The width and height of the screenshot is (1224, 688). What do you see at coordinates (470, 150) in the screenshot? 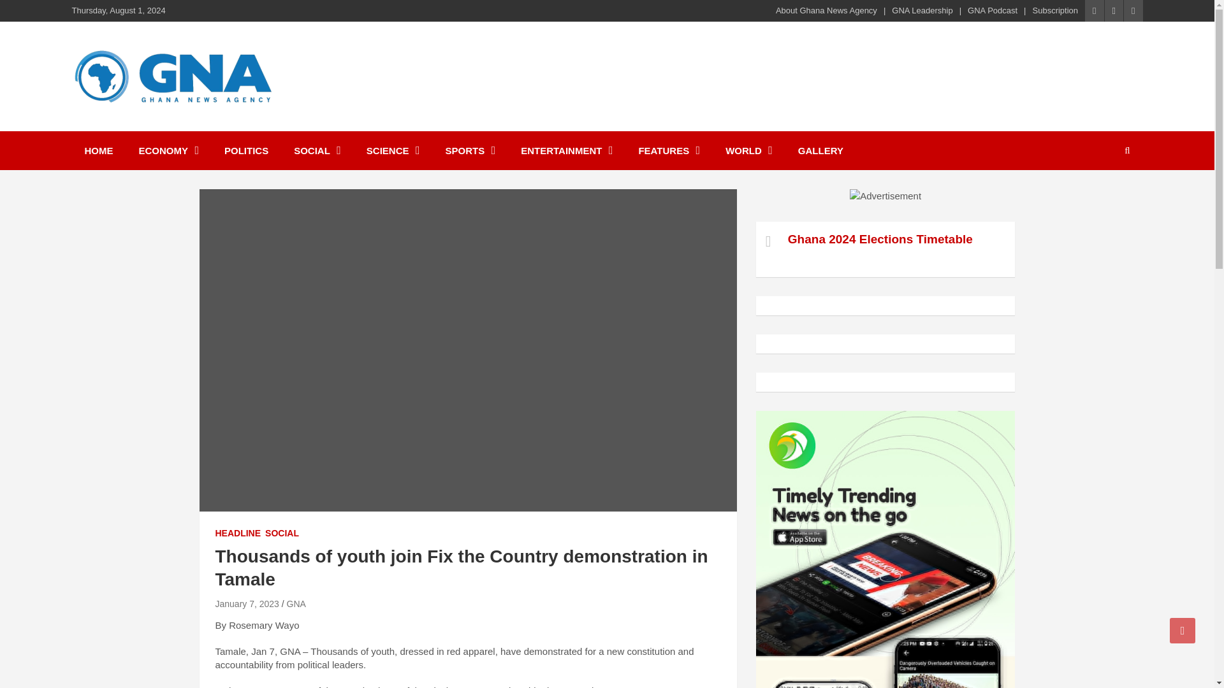
I see `SPORTS` at bounding box center [470, 150].